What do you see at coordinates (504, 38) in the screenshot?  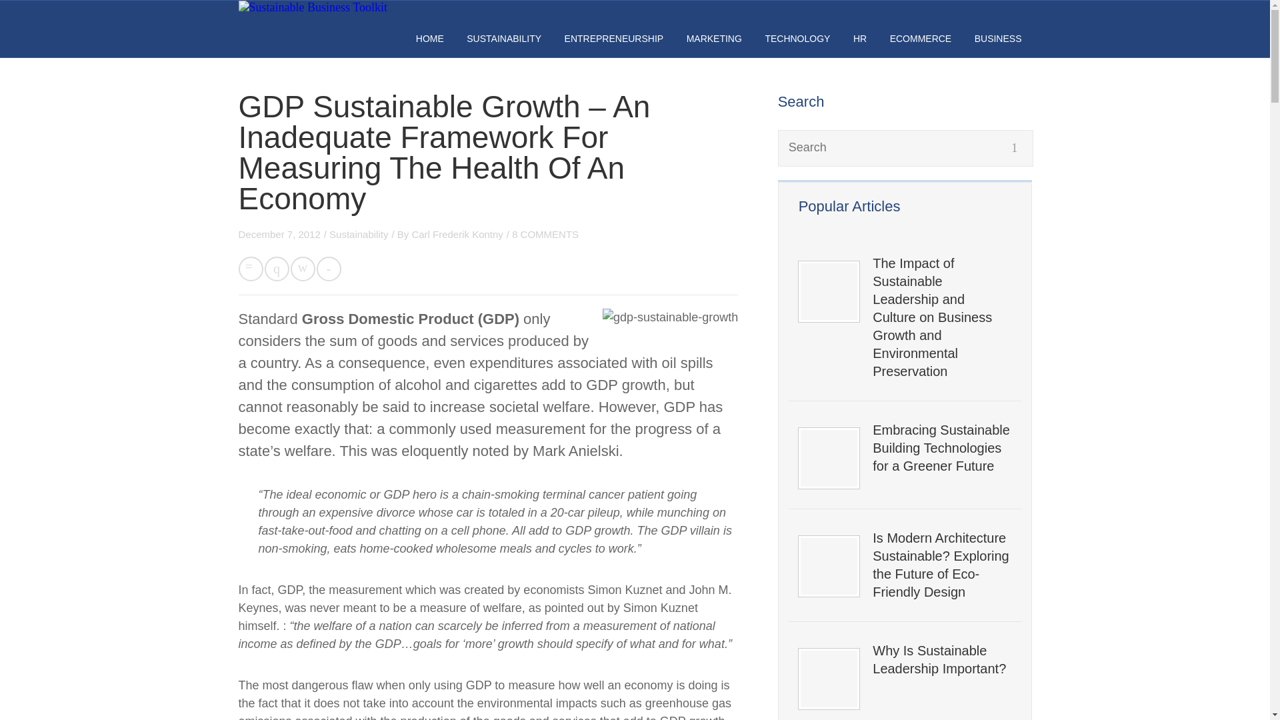 I see `SUSTAINABILITY` at bounding box center [504, 38].